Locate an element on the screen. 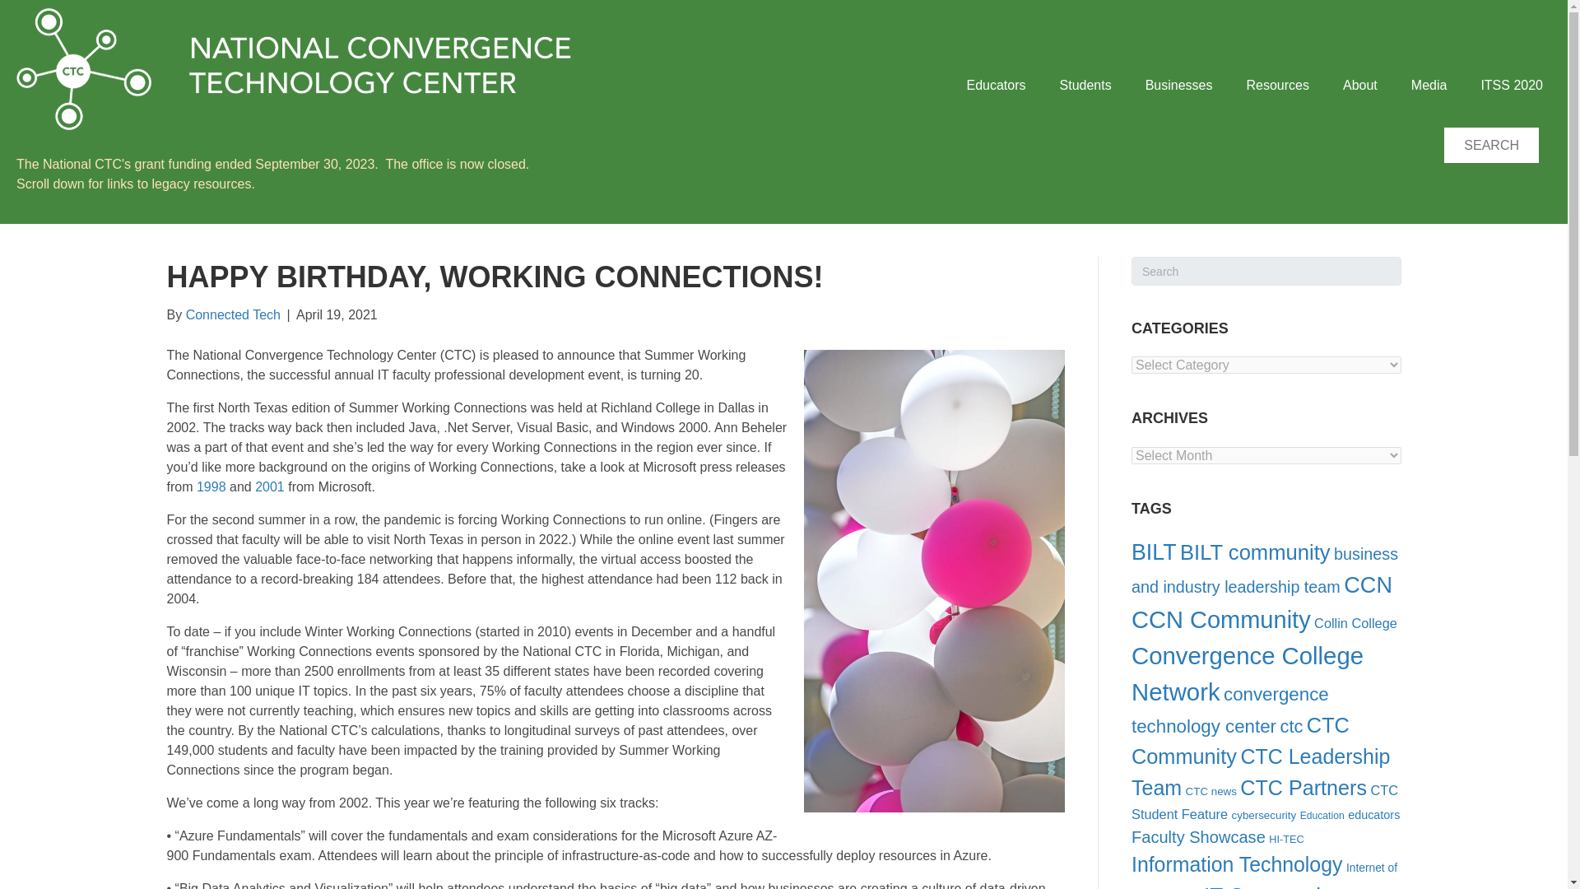  Businesses is located at coordinates (1178, 85).